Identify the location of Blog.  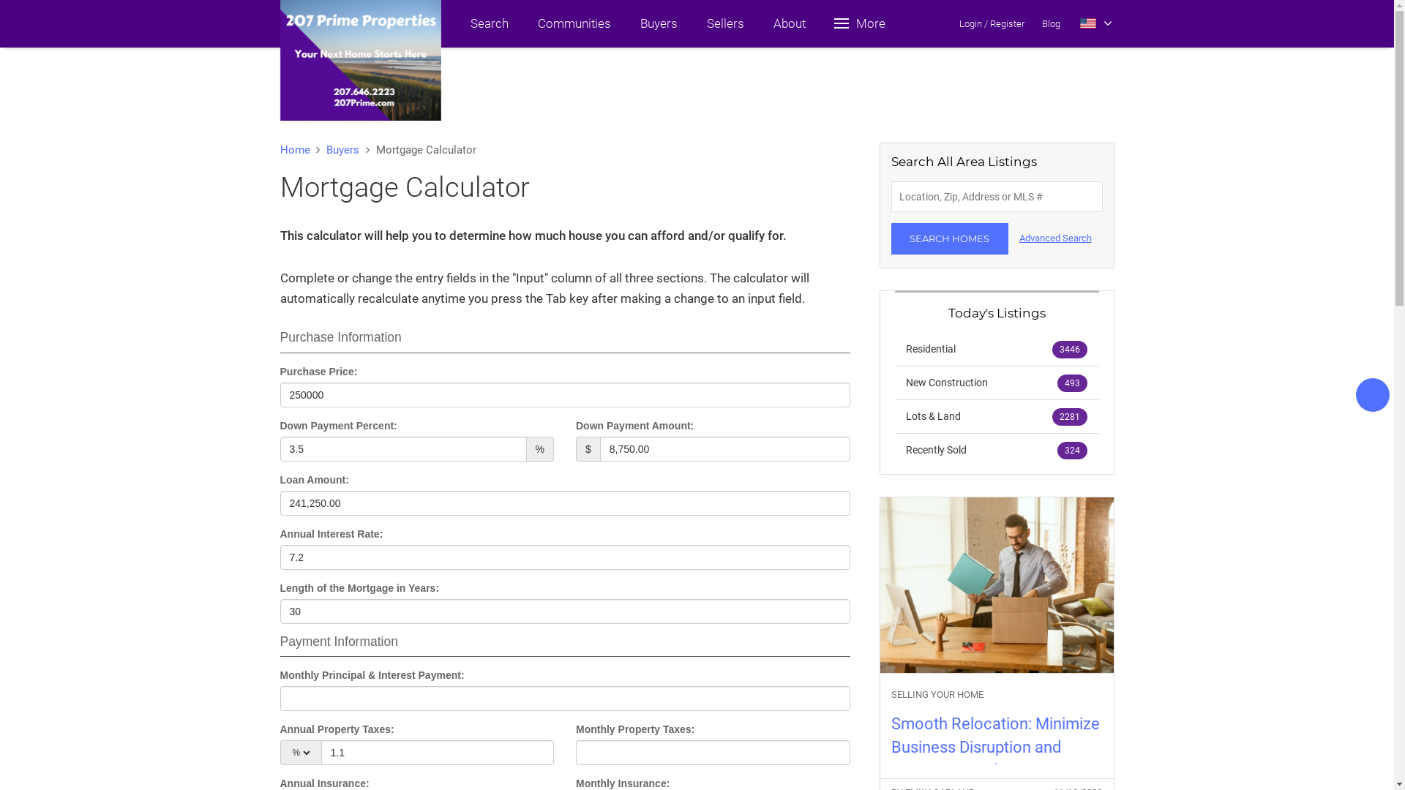
(1051, 23).